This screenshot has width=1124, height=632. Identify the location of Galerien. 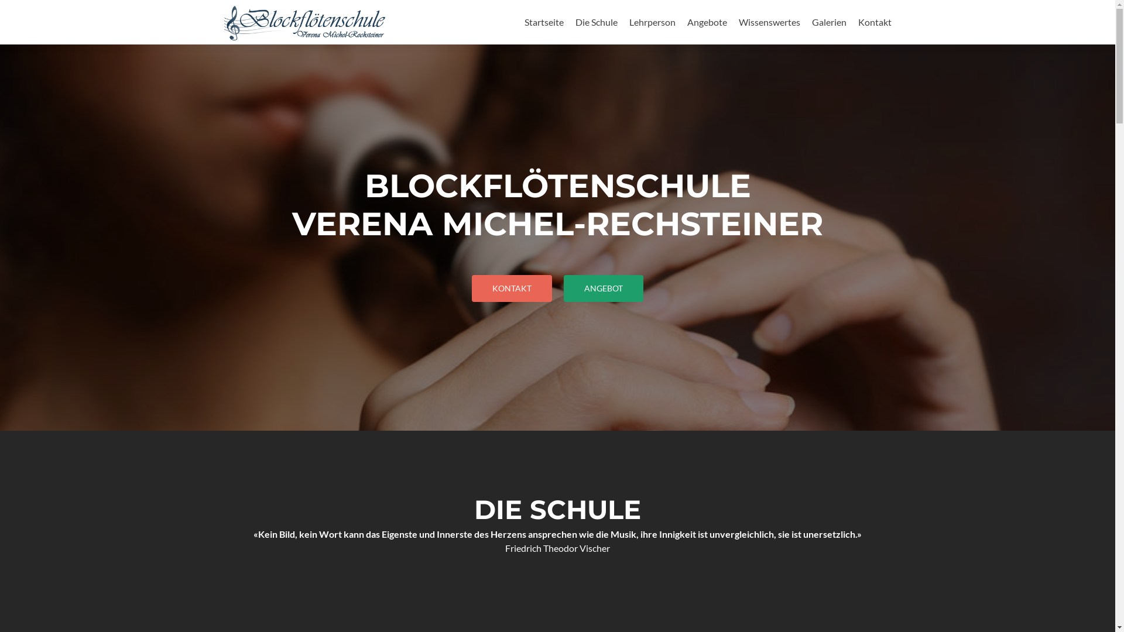
(829, 22).